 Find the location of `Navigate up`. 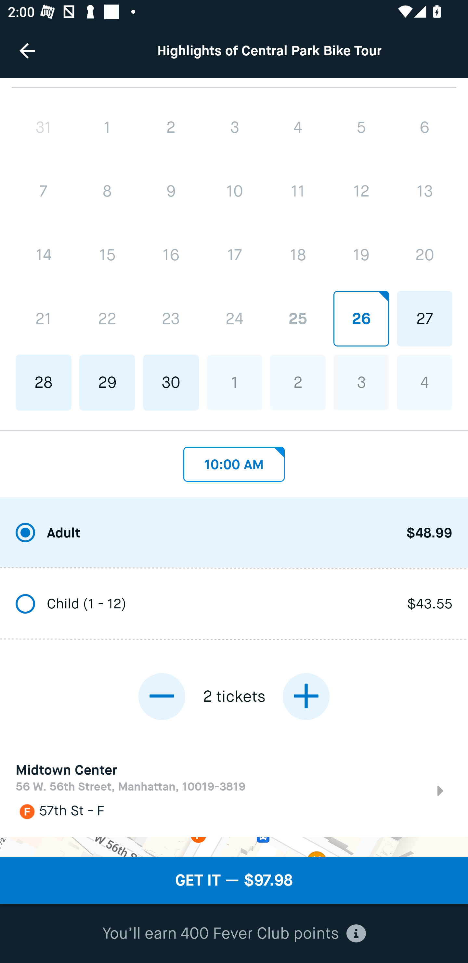

Navigate up is located at coordinates (27, 50).